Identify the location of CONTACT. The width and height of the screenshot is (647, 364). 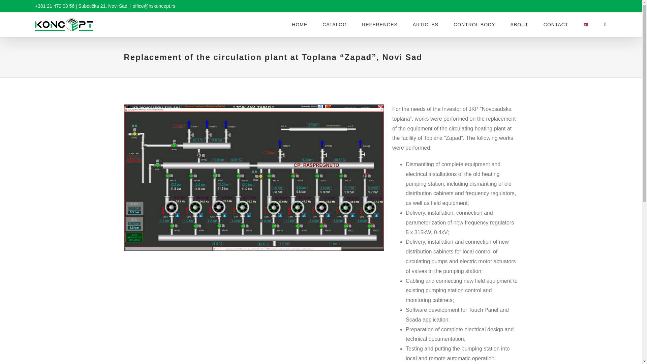
(556, 25).